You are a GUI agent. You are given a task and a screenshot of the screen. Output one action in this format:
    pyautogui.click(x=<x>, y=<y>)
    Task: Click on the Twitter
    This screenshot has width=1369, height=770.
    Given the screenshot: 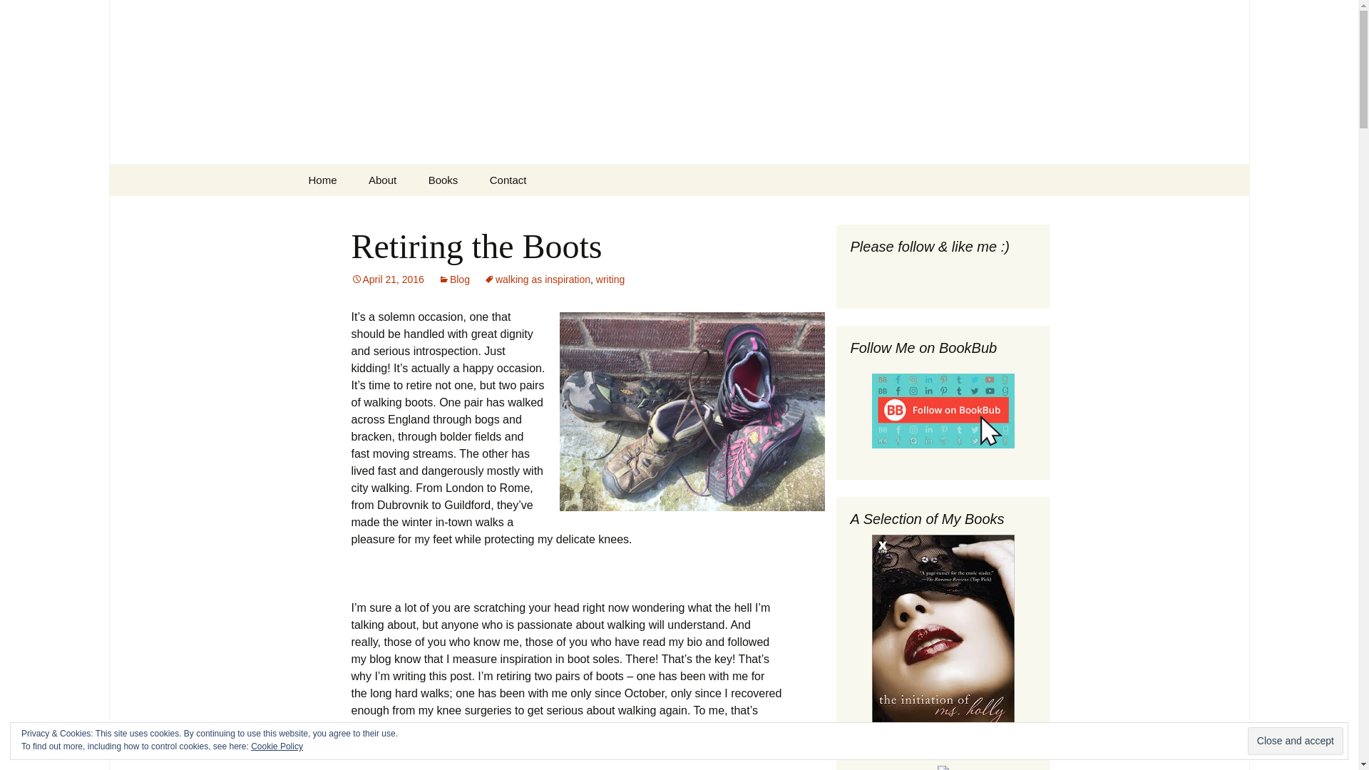 What is the action you would take?
    pyautogui.click(x=898, y=271)
    